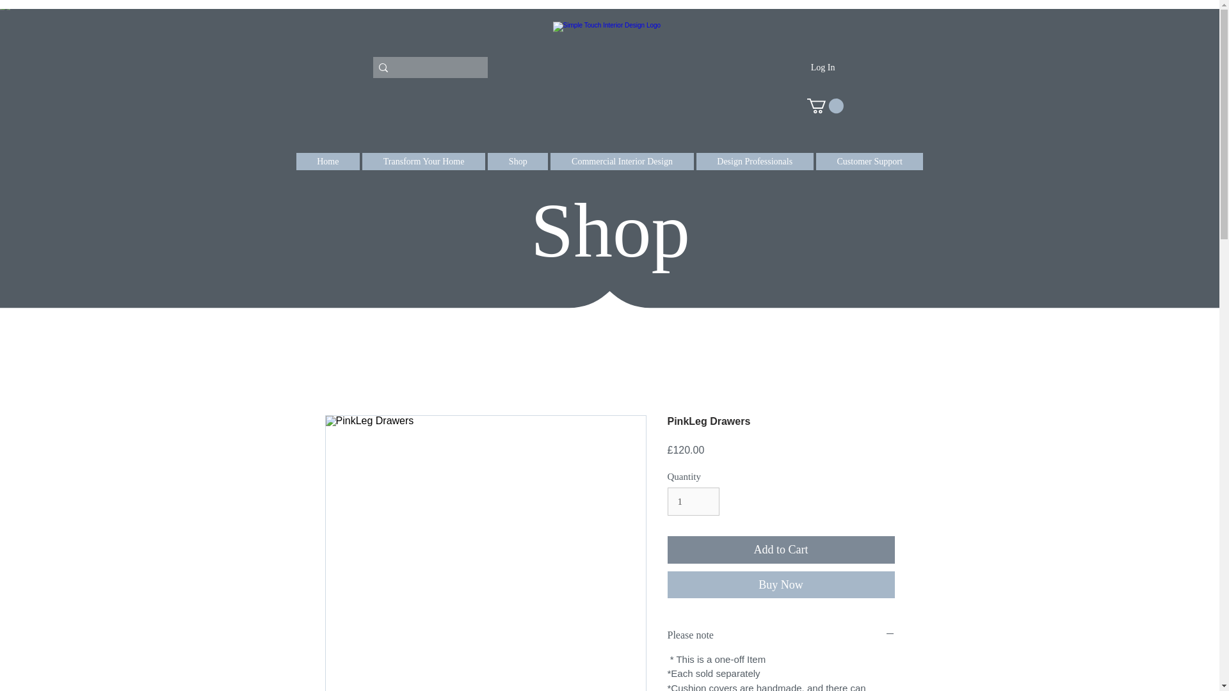 The width and height of the screenshot is (1229, 691). I want to click on Home, so click(328, 161).